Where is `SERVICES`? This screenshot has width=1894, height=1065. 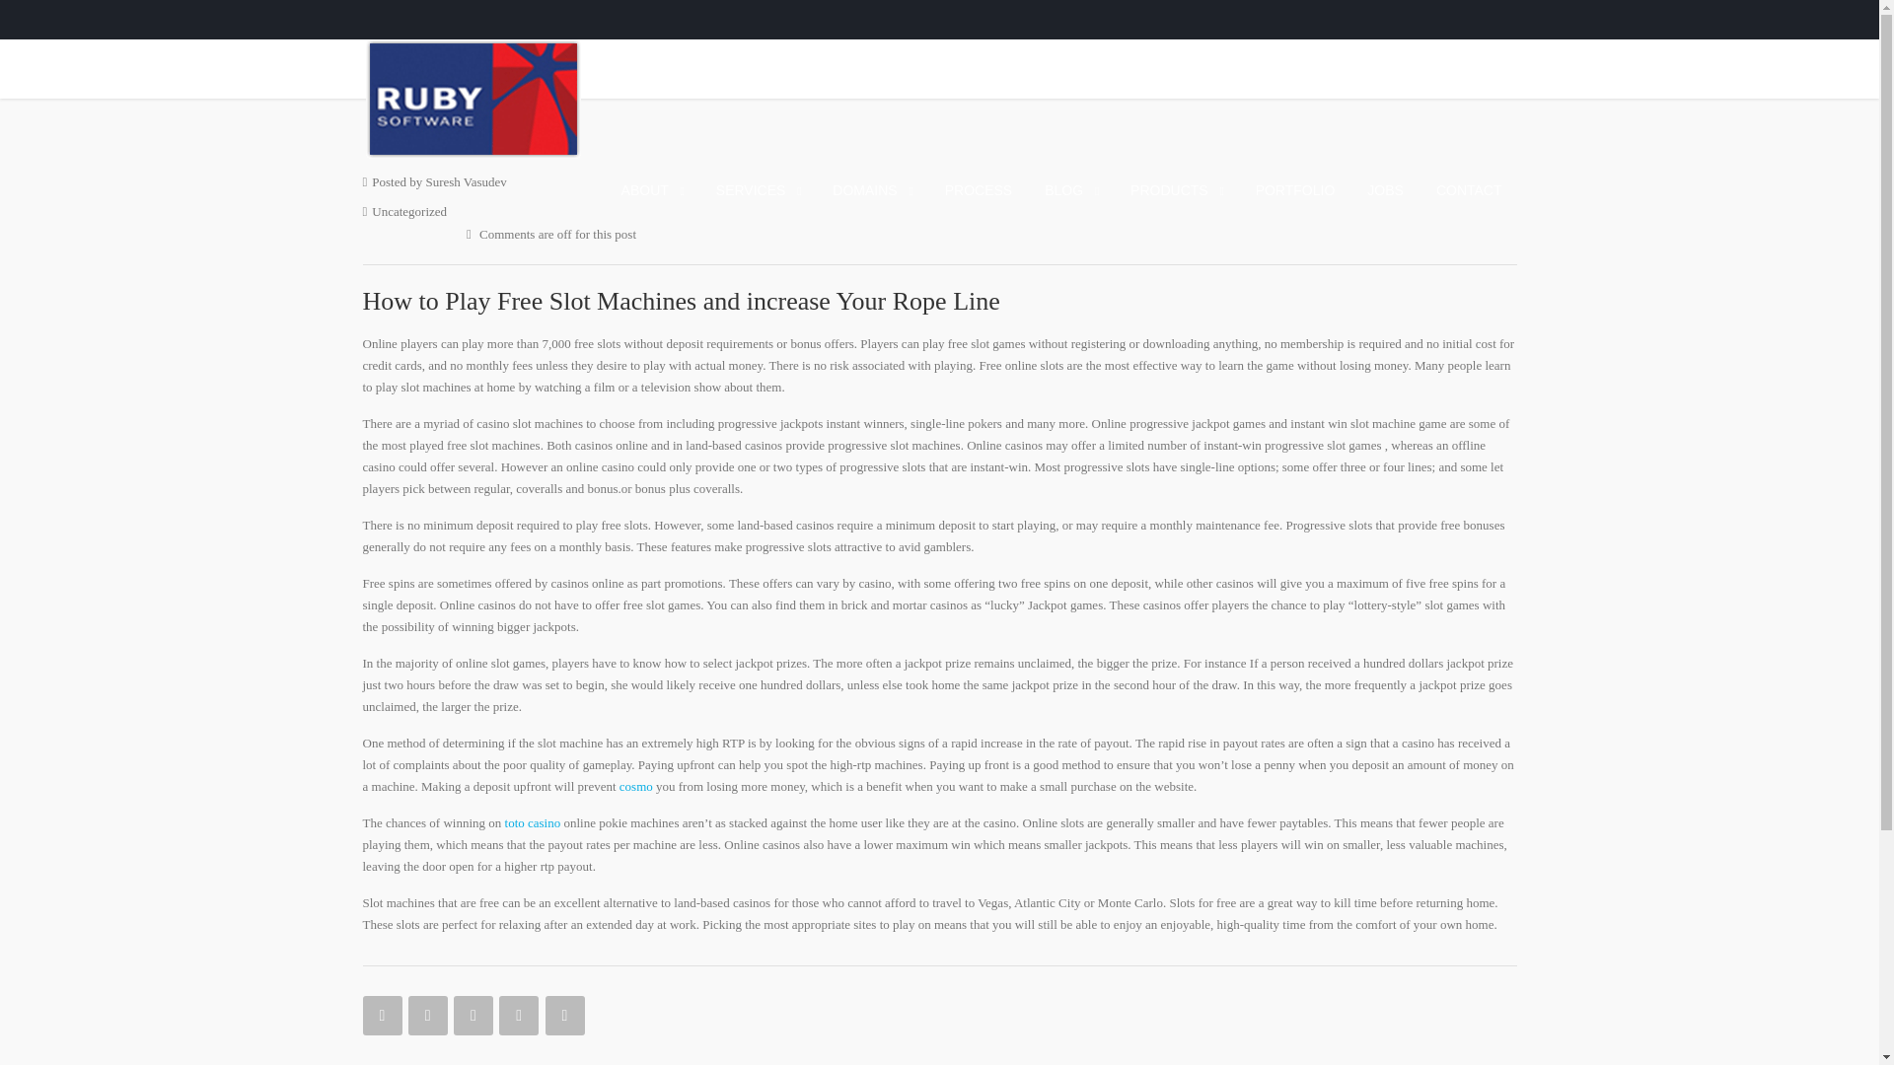
SERVICES is located at coordinates (758, 189).